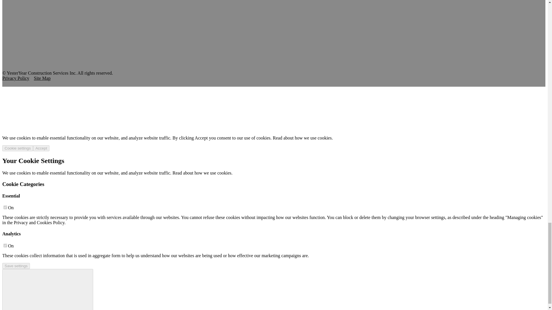 Image resolution: width=552 pixels, height=310 pixels. What do you see at coordinates (39, 222) in the screenshot?
I see `Privacy and Cookies Policy` at bounding box center [39, 222].